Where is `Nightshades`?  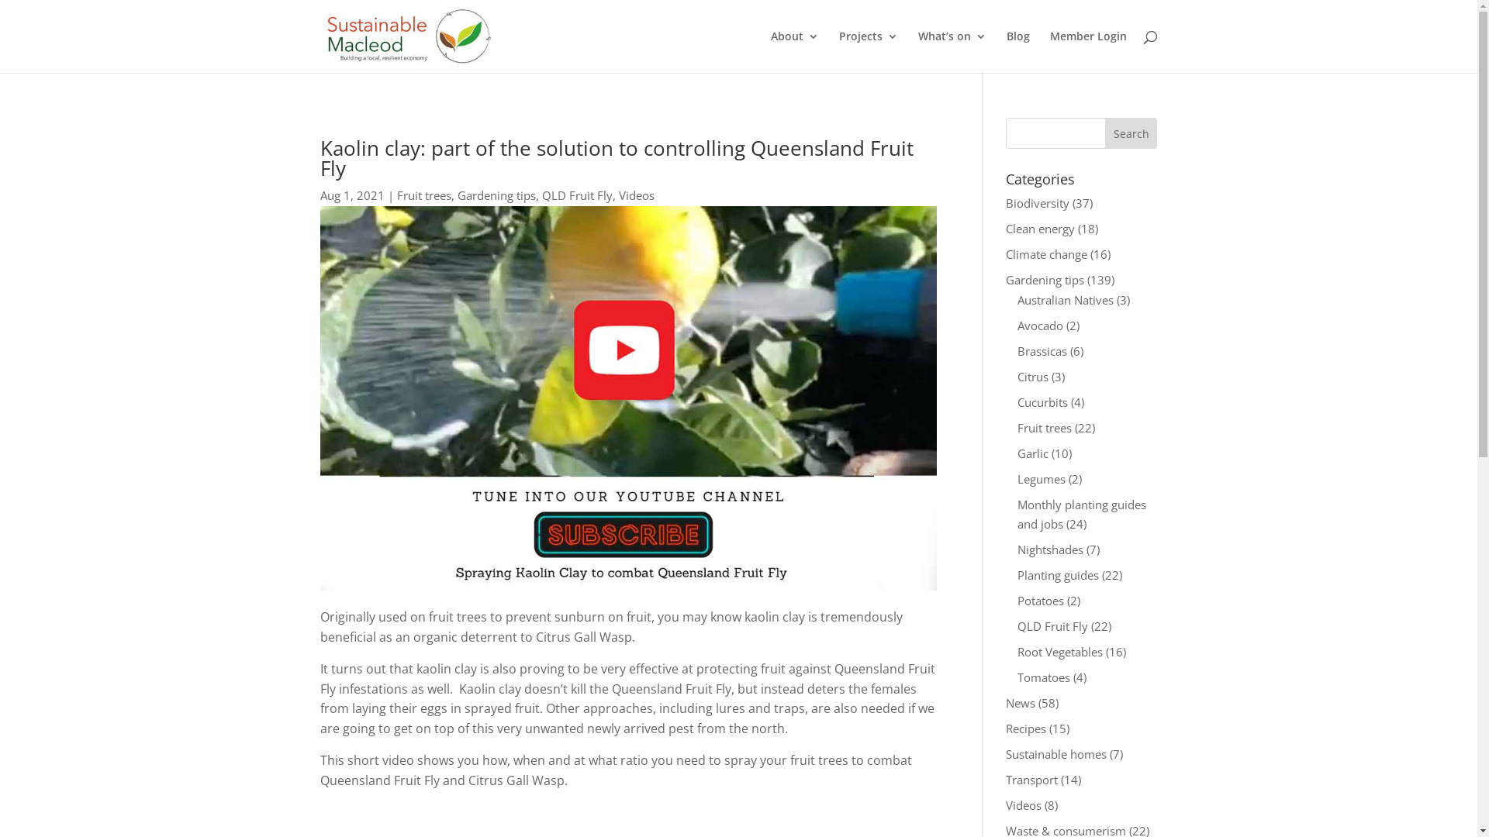 Nightshades is located at coordinates (1050, 549).